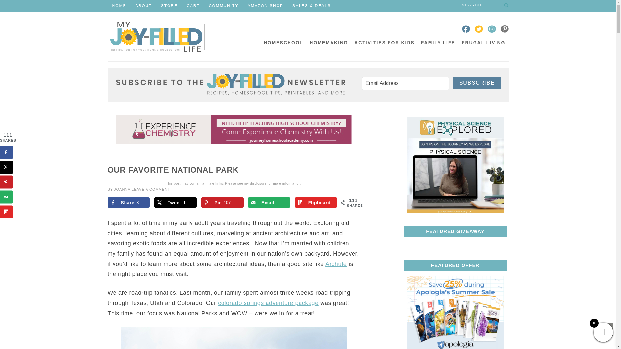  Describe the element at coordinates (269, 202) in the screenshot. I see `Send over email` at that location.